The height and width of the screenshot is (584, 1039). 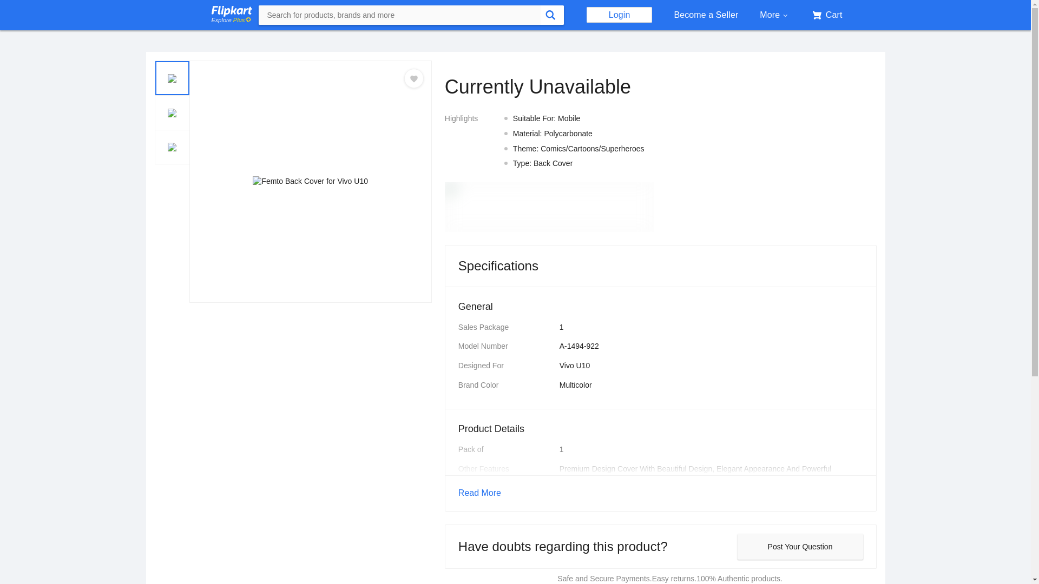 I want to click on Read More, so click(x=660, y=493).